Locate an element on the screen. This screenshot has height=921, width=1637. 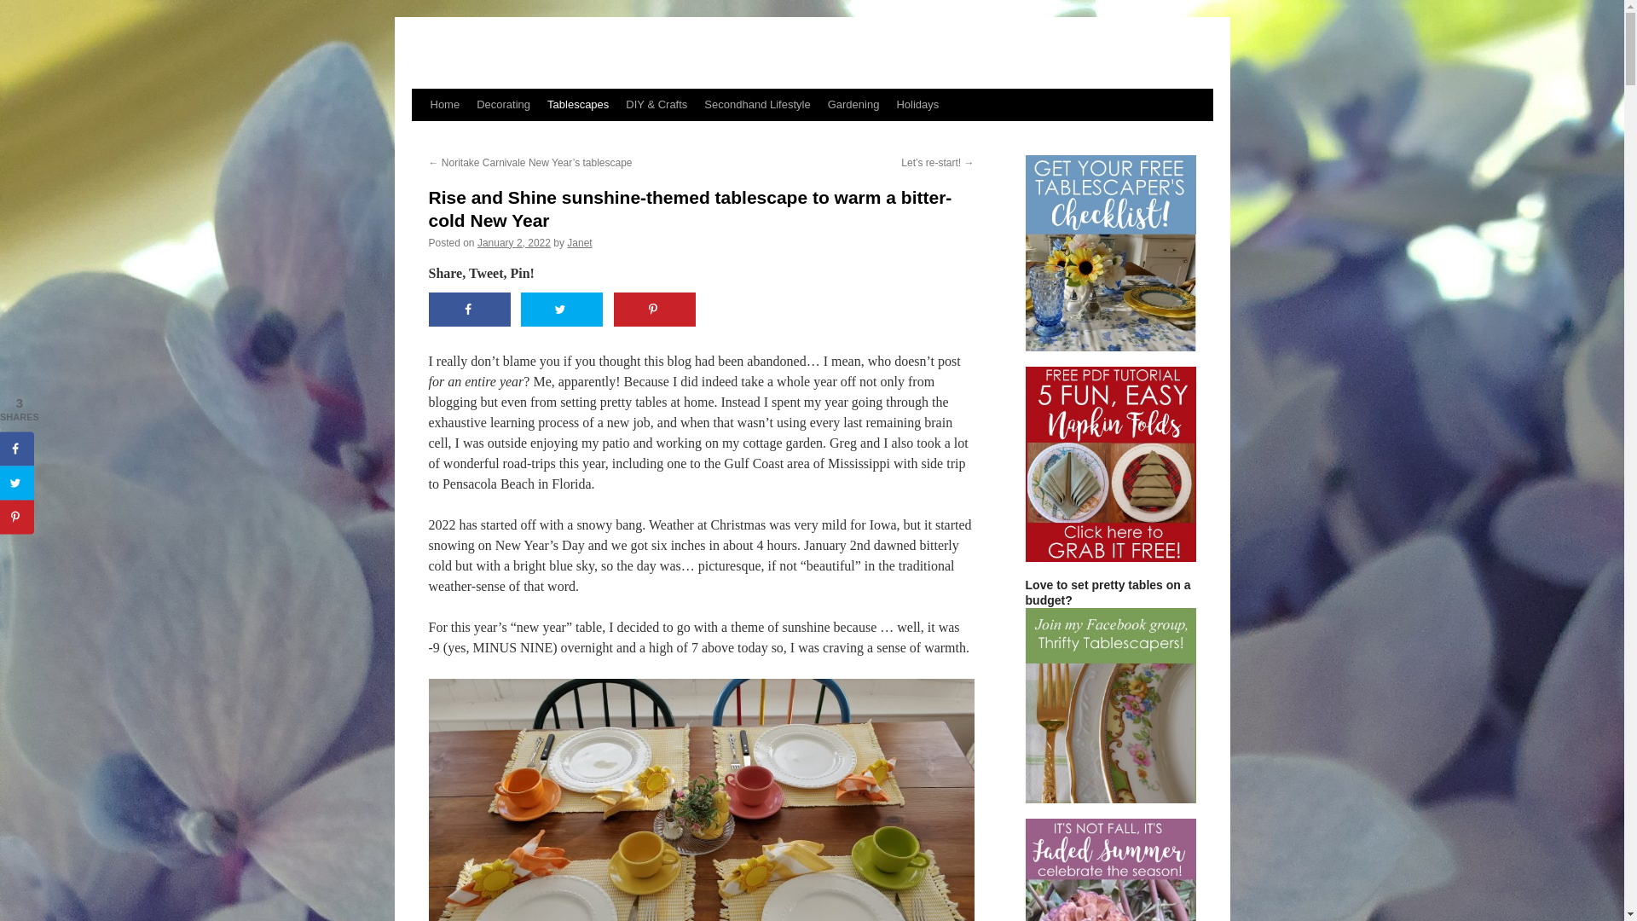
Secondhand Lifestyle is located at coordinates (757, 104).